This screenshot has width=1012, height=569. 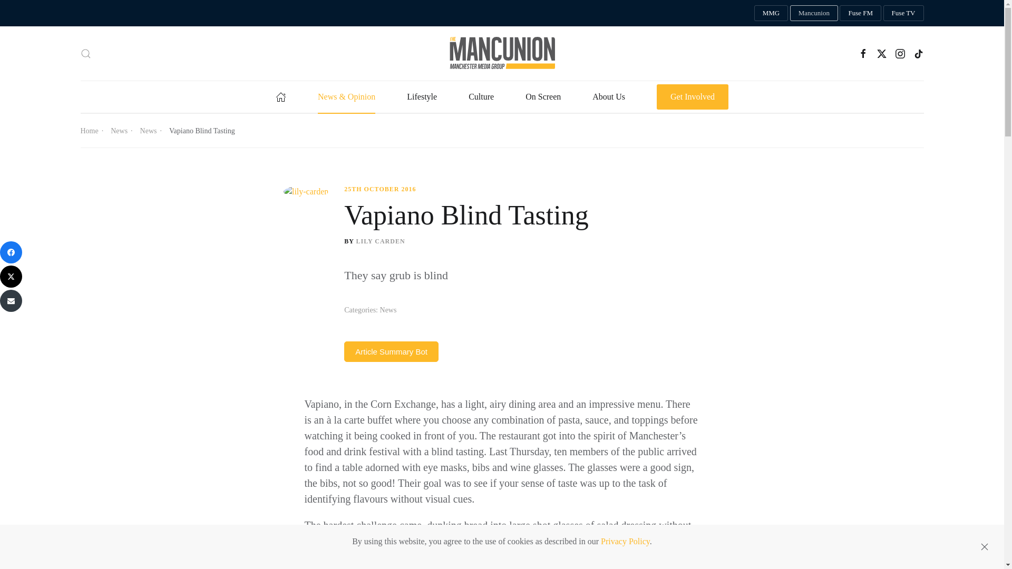 I want to click on Manchester Fuse TV, so click(x=903, y=13).